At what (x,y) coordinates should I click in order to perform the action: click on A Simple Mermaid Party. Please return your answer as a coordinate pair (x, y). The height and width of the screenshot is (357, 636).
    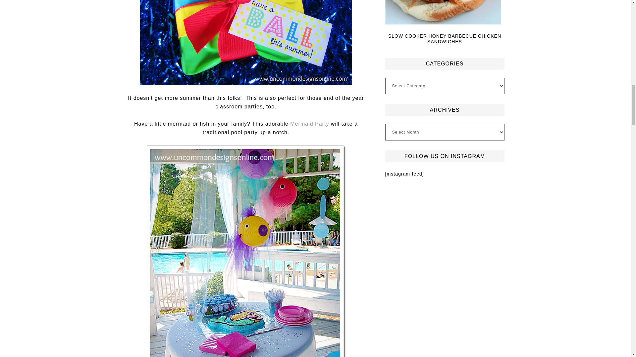
    Looking at the image, I should click on (309, 124).